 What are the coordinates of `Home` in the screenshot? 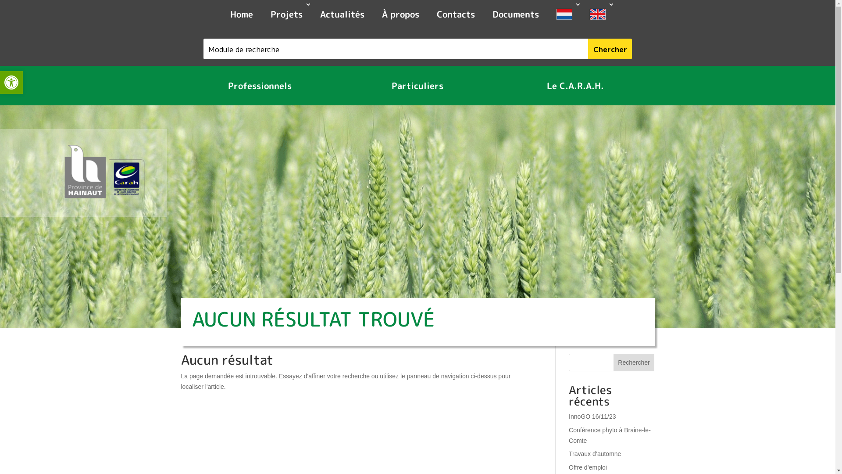 It's located at (241, 15).